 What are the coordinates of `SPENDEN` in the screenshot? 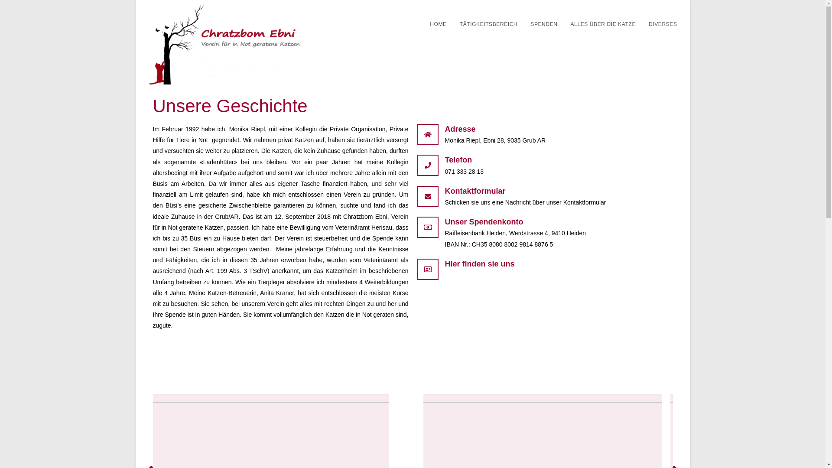 It's located at (544, 24).